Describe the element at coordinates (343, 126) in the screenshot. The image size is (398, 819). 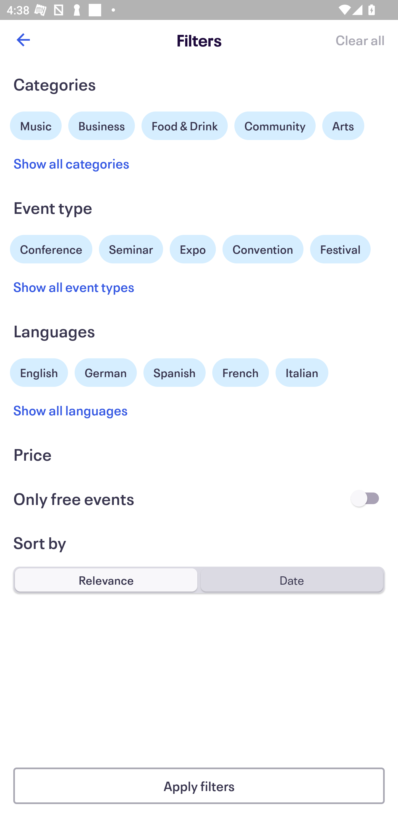
I see `Arts` at that location.